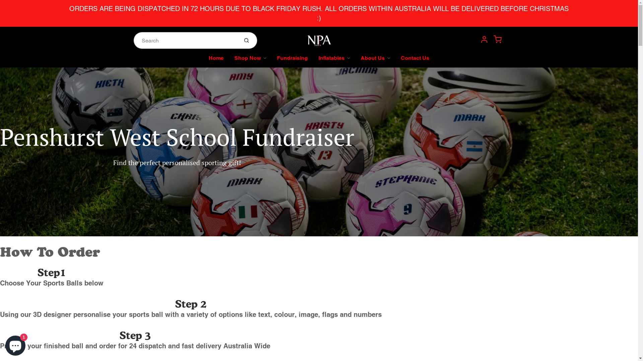  What do you see at coordinates (216, 61) in the screenshot?
I see `Home` at bounding box center [216, 61].